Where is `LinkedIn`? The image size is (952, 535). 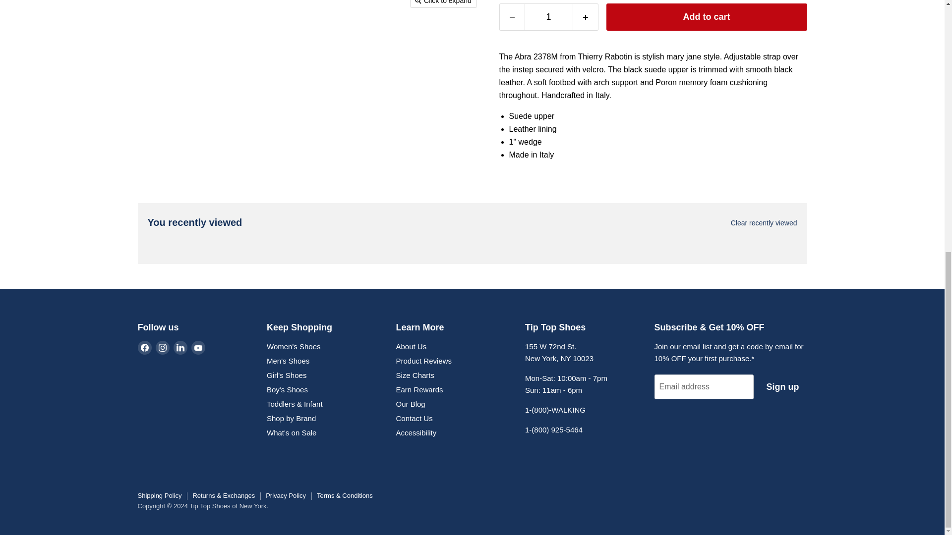
LinkedIn is located at coordinates (180, 348).